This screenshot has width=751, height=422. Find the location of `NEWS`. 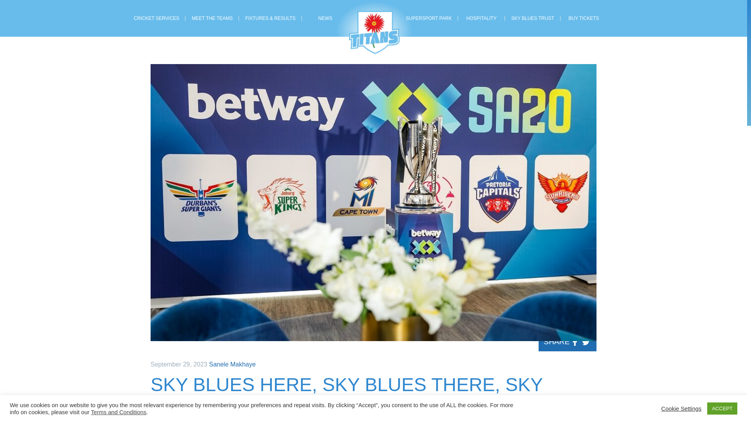

NEWS is located at coordinates (325, 18).